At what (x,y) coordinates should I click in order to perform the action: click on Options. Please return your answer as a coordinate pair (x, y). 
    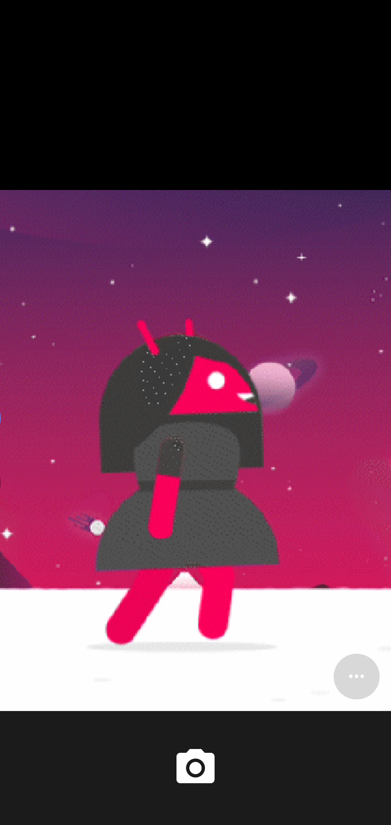
    Looking at the image, I should click on (357, 676).